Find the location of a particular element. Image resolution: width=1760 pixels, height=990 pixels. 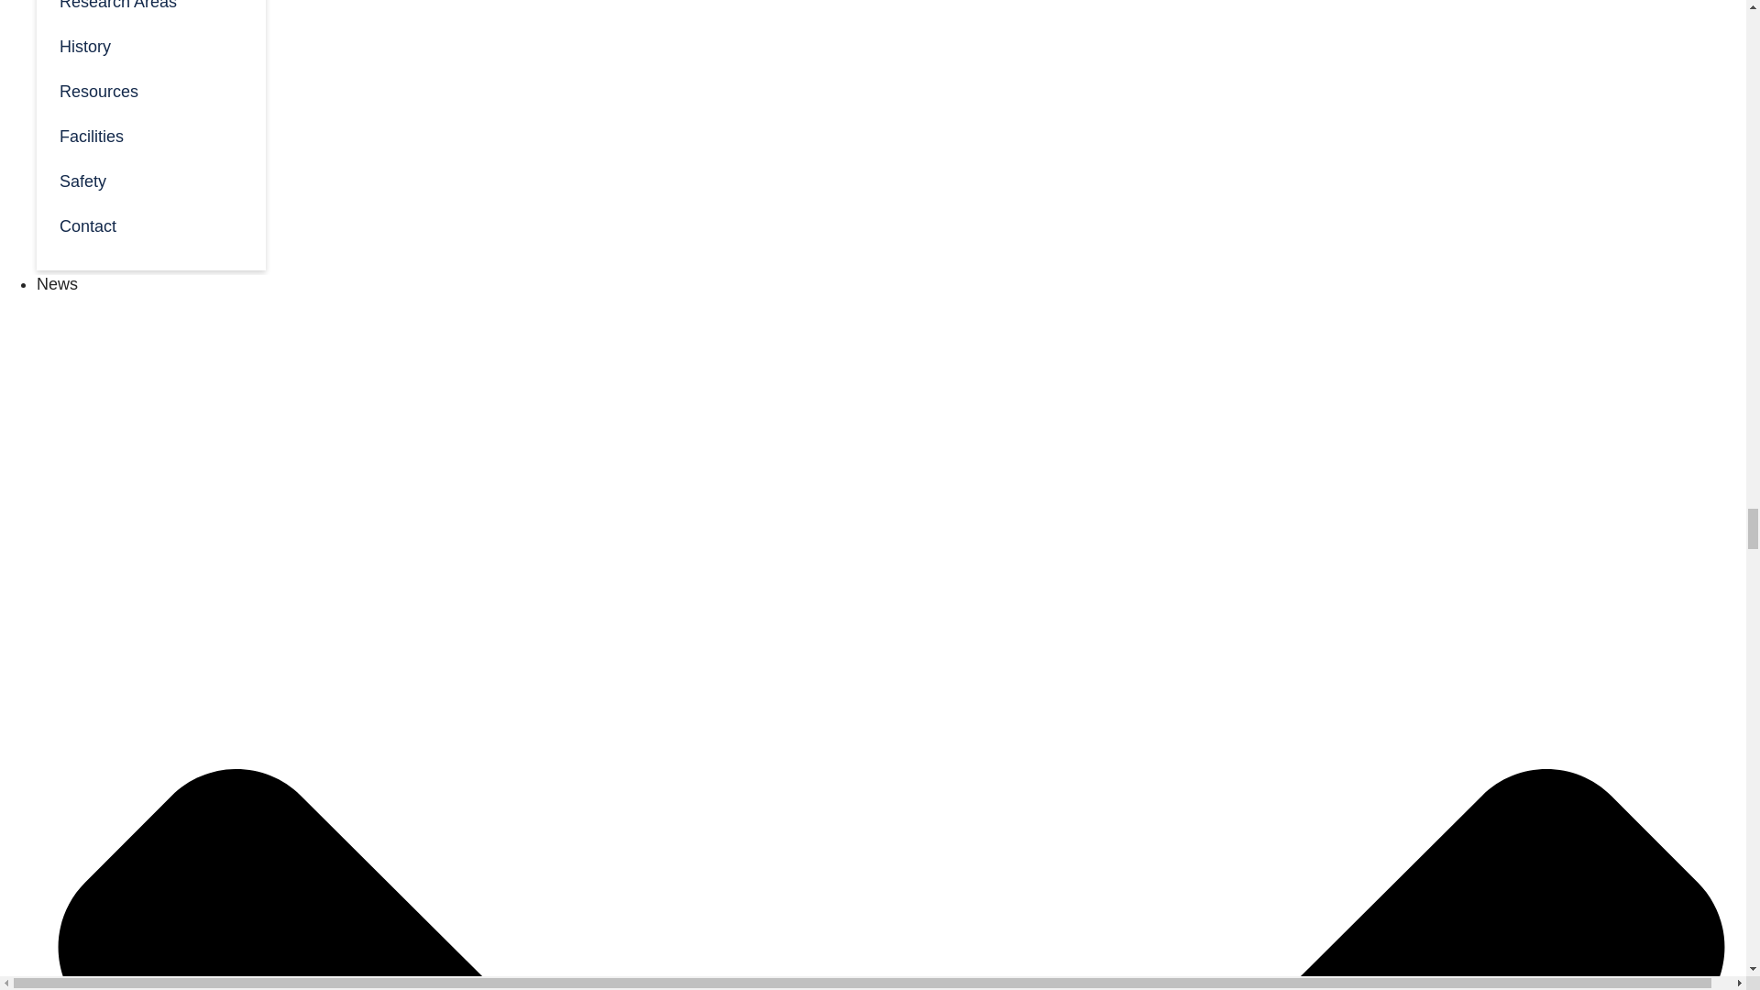

Resources is located at coordinates (150, 90).